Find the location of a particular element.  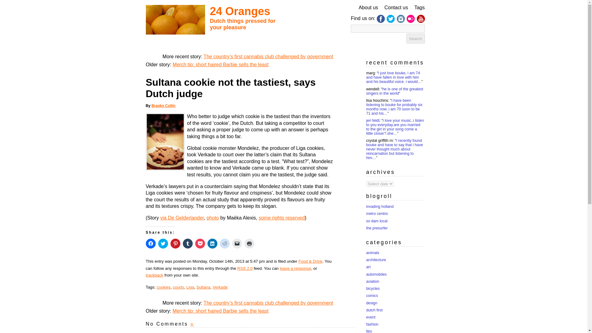

Merch tip: short haired Barbie sells the least is located at coordinates (221, 311).